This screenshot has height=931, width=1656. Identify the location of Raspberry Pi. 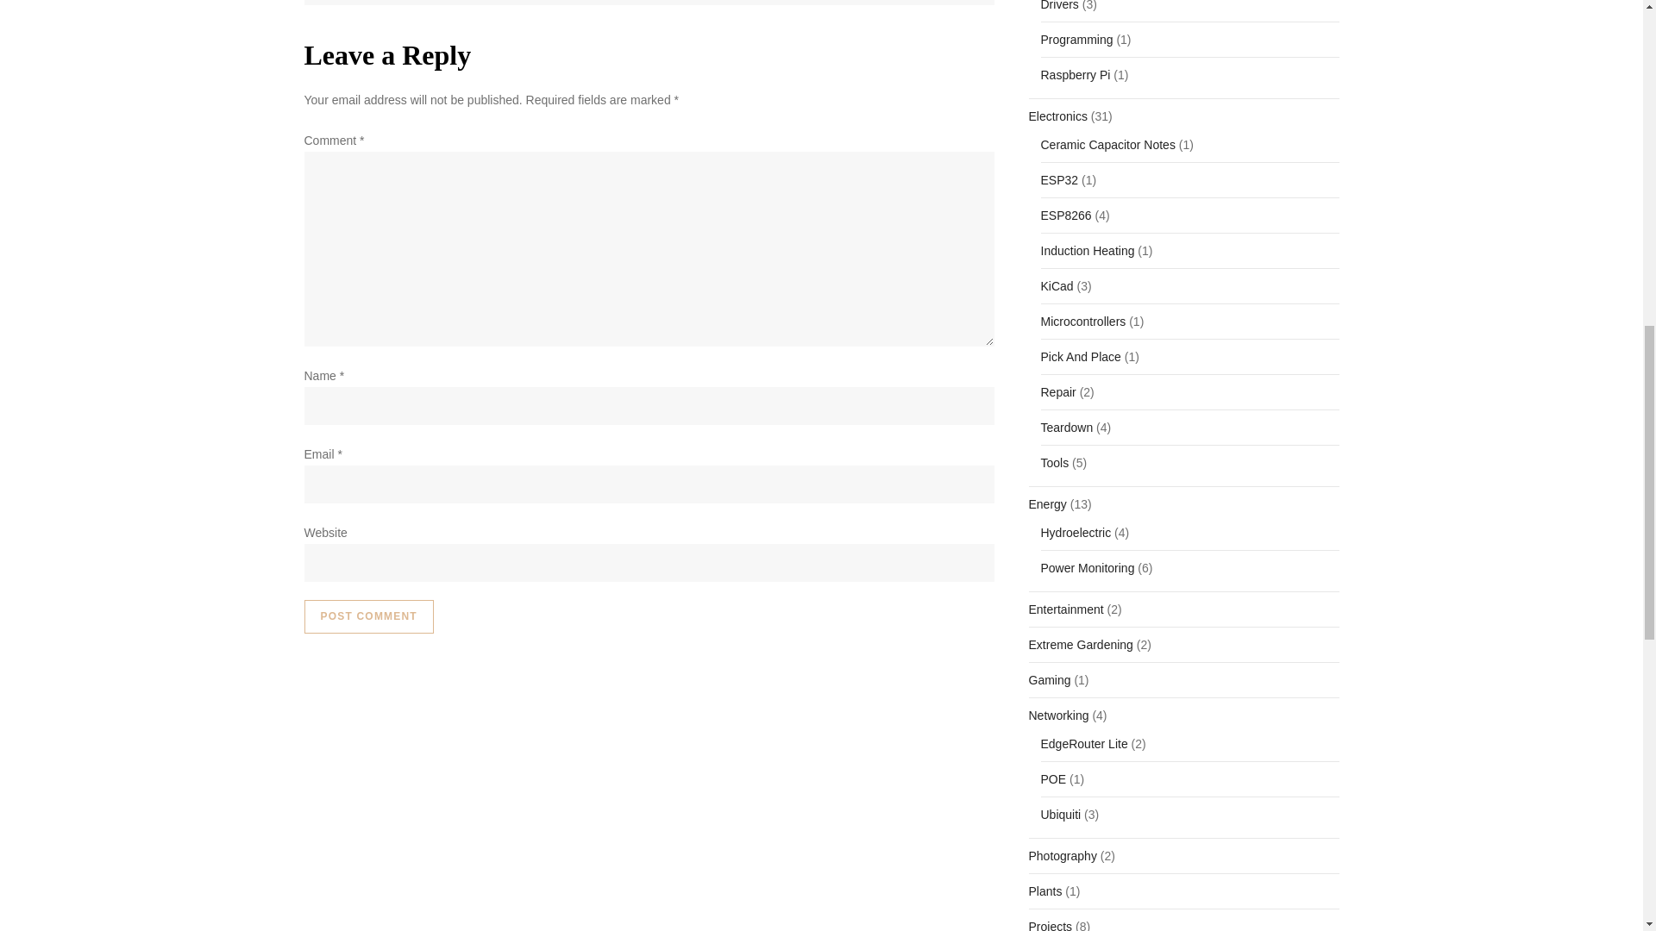
(1075, 75).